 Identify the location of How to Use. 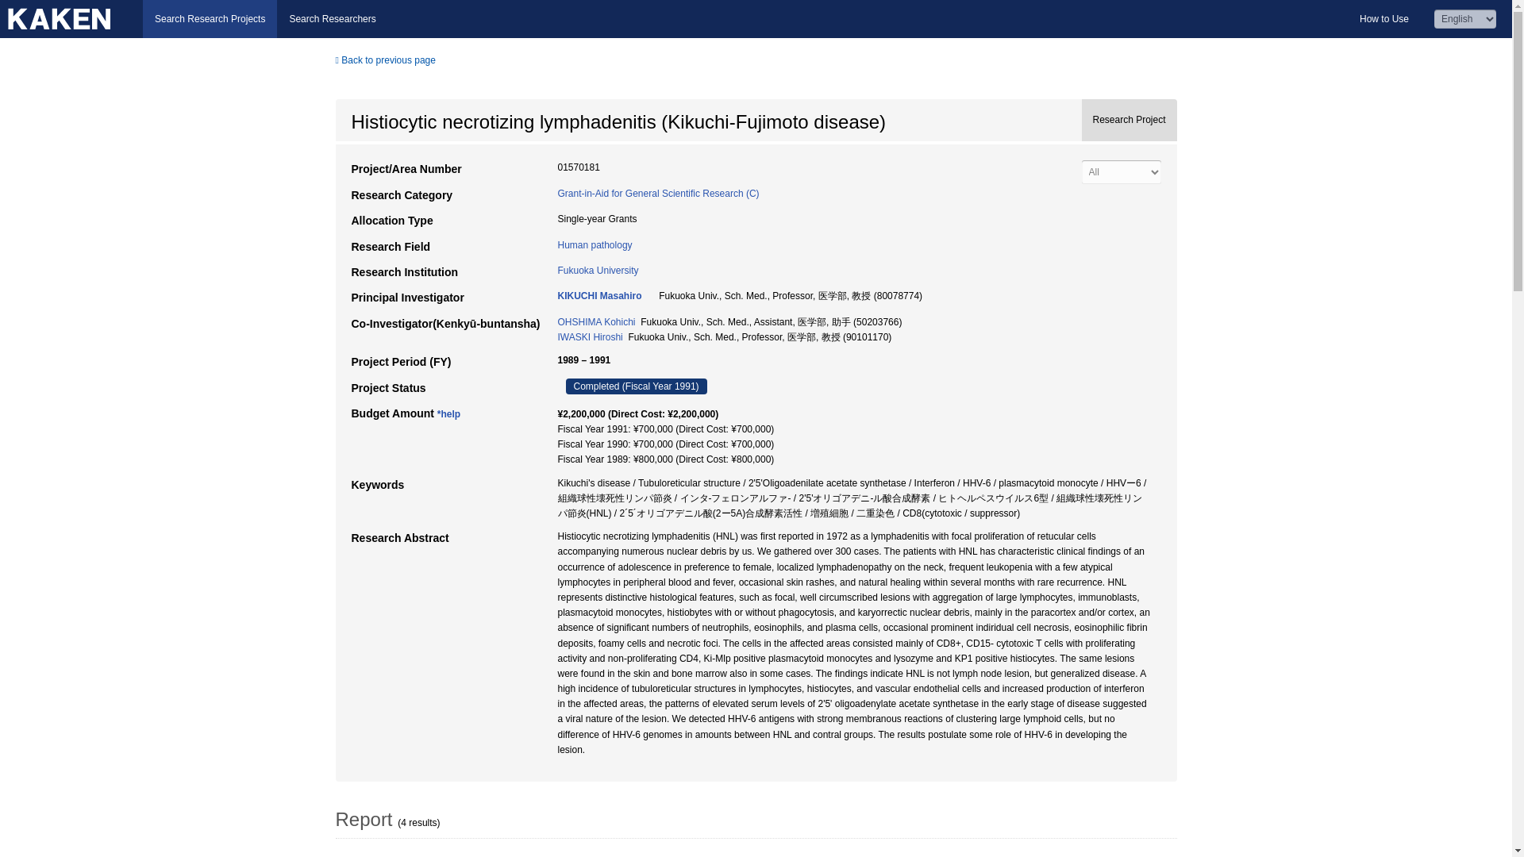
(1384, 19).